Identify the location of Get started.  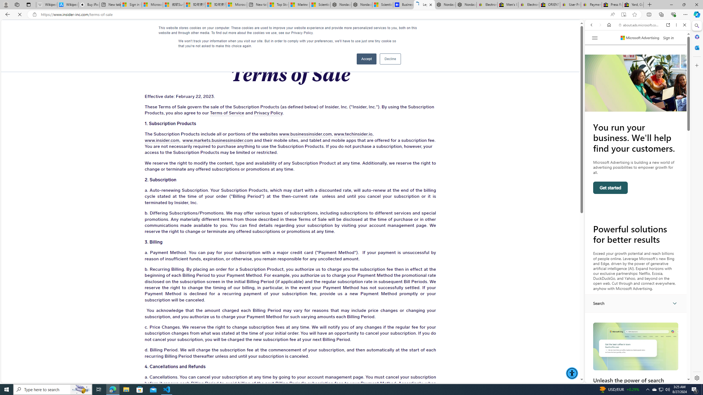
(610, 188).